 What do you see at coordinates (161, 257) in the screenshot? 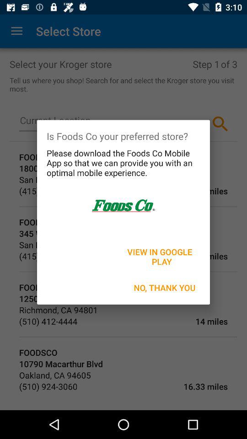
I see `press view in google item` at bounding box center [161, 257].